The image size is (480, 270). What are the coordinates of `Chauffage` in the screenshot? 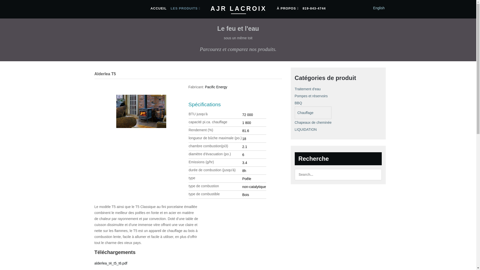 It's located at (313, 113).